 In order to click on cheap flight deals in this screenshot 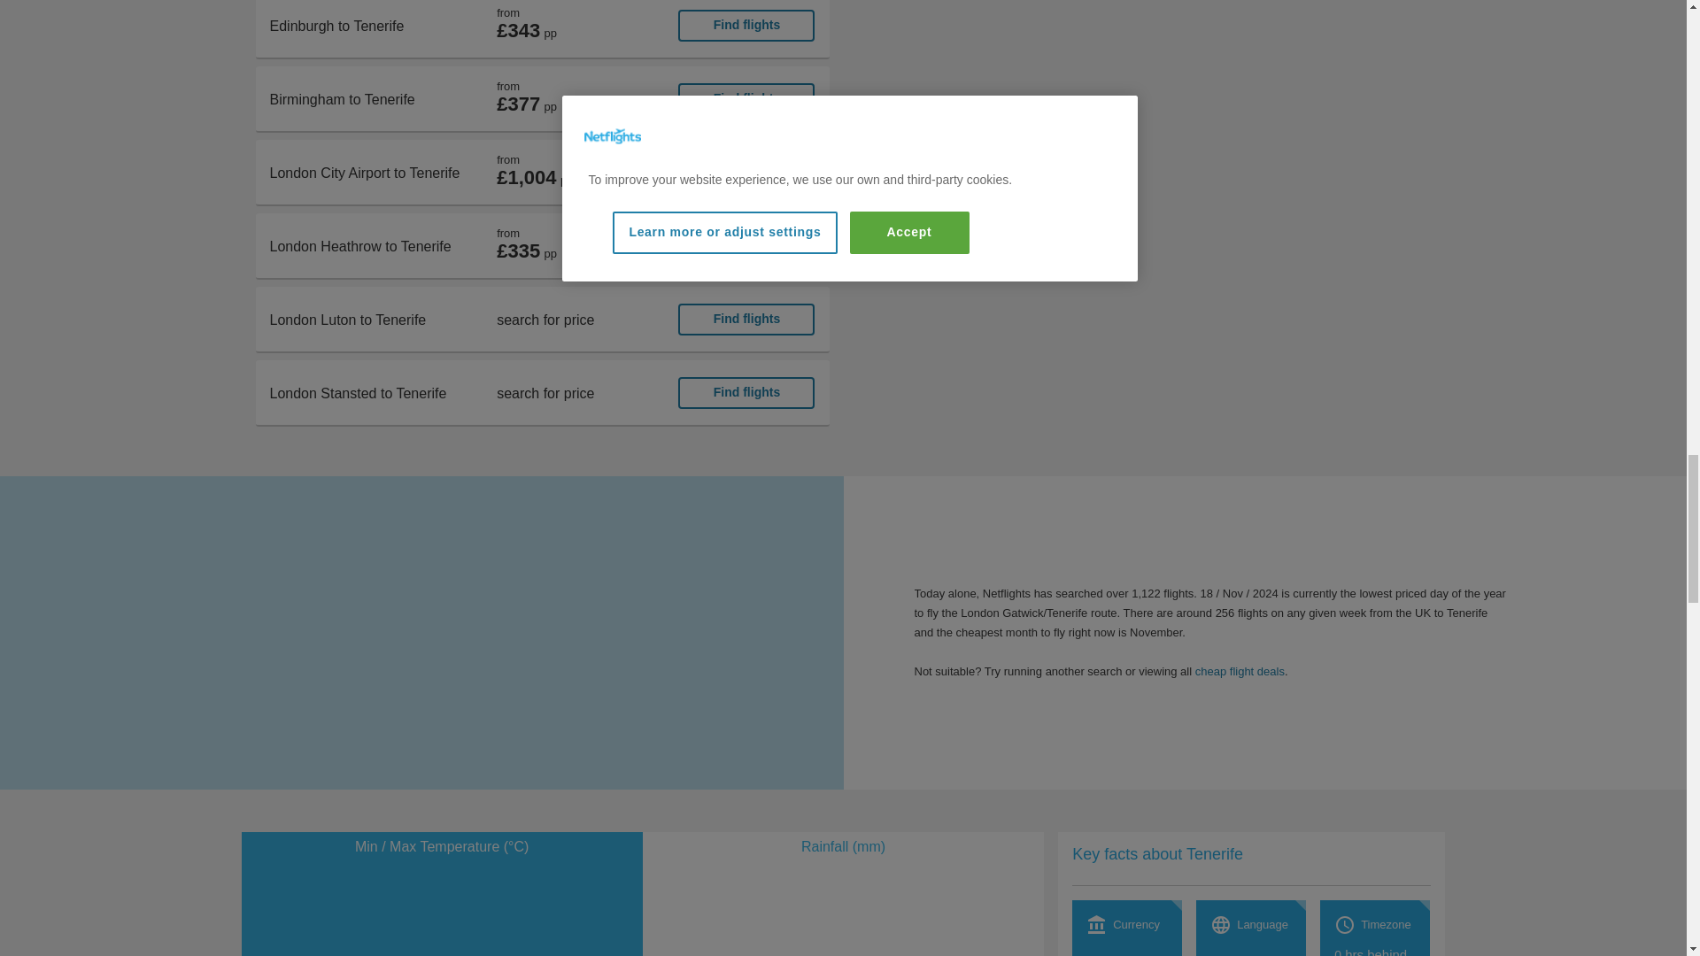, I will do `click(1240, 671)`.